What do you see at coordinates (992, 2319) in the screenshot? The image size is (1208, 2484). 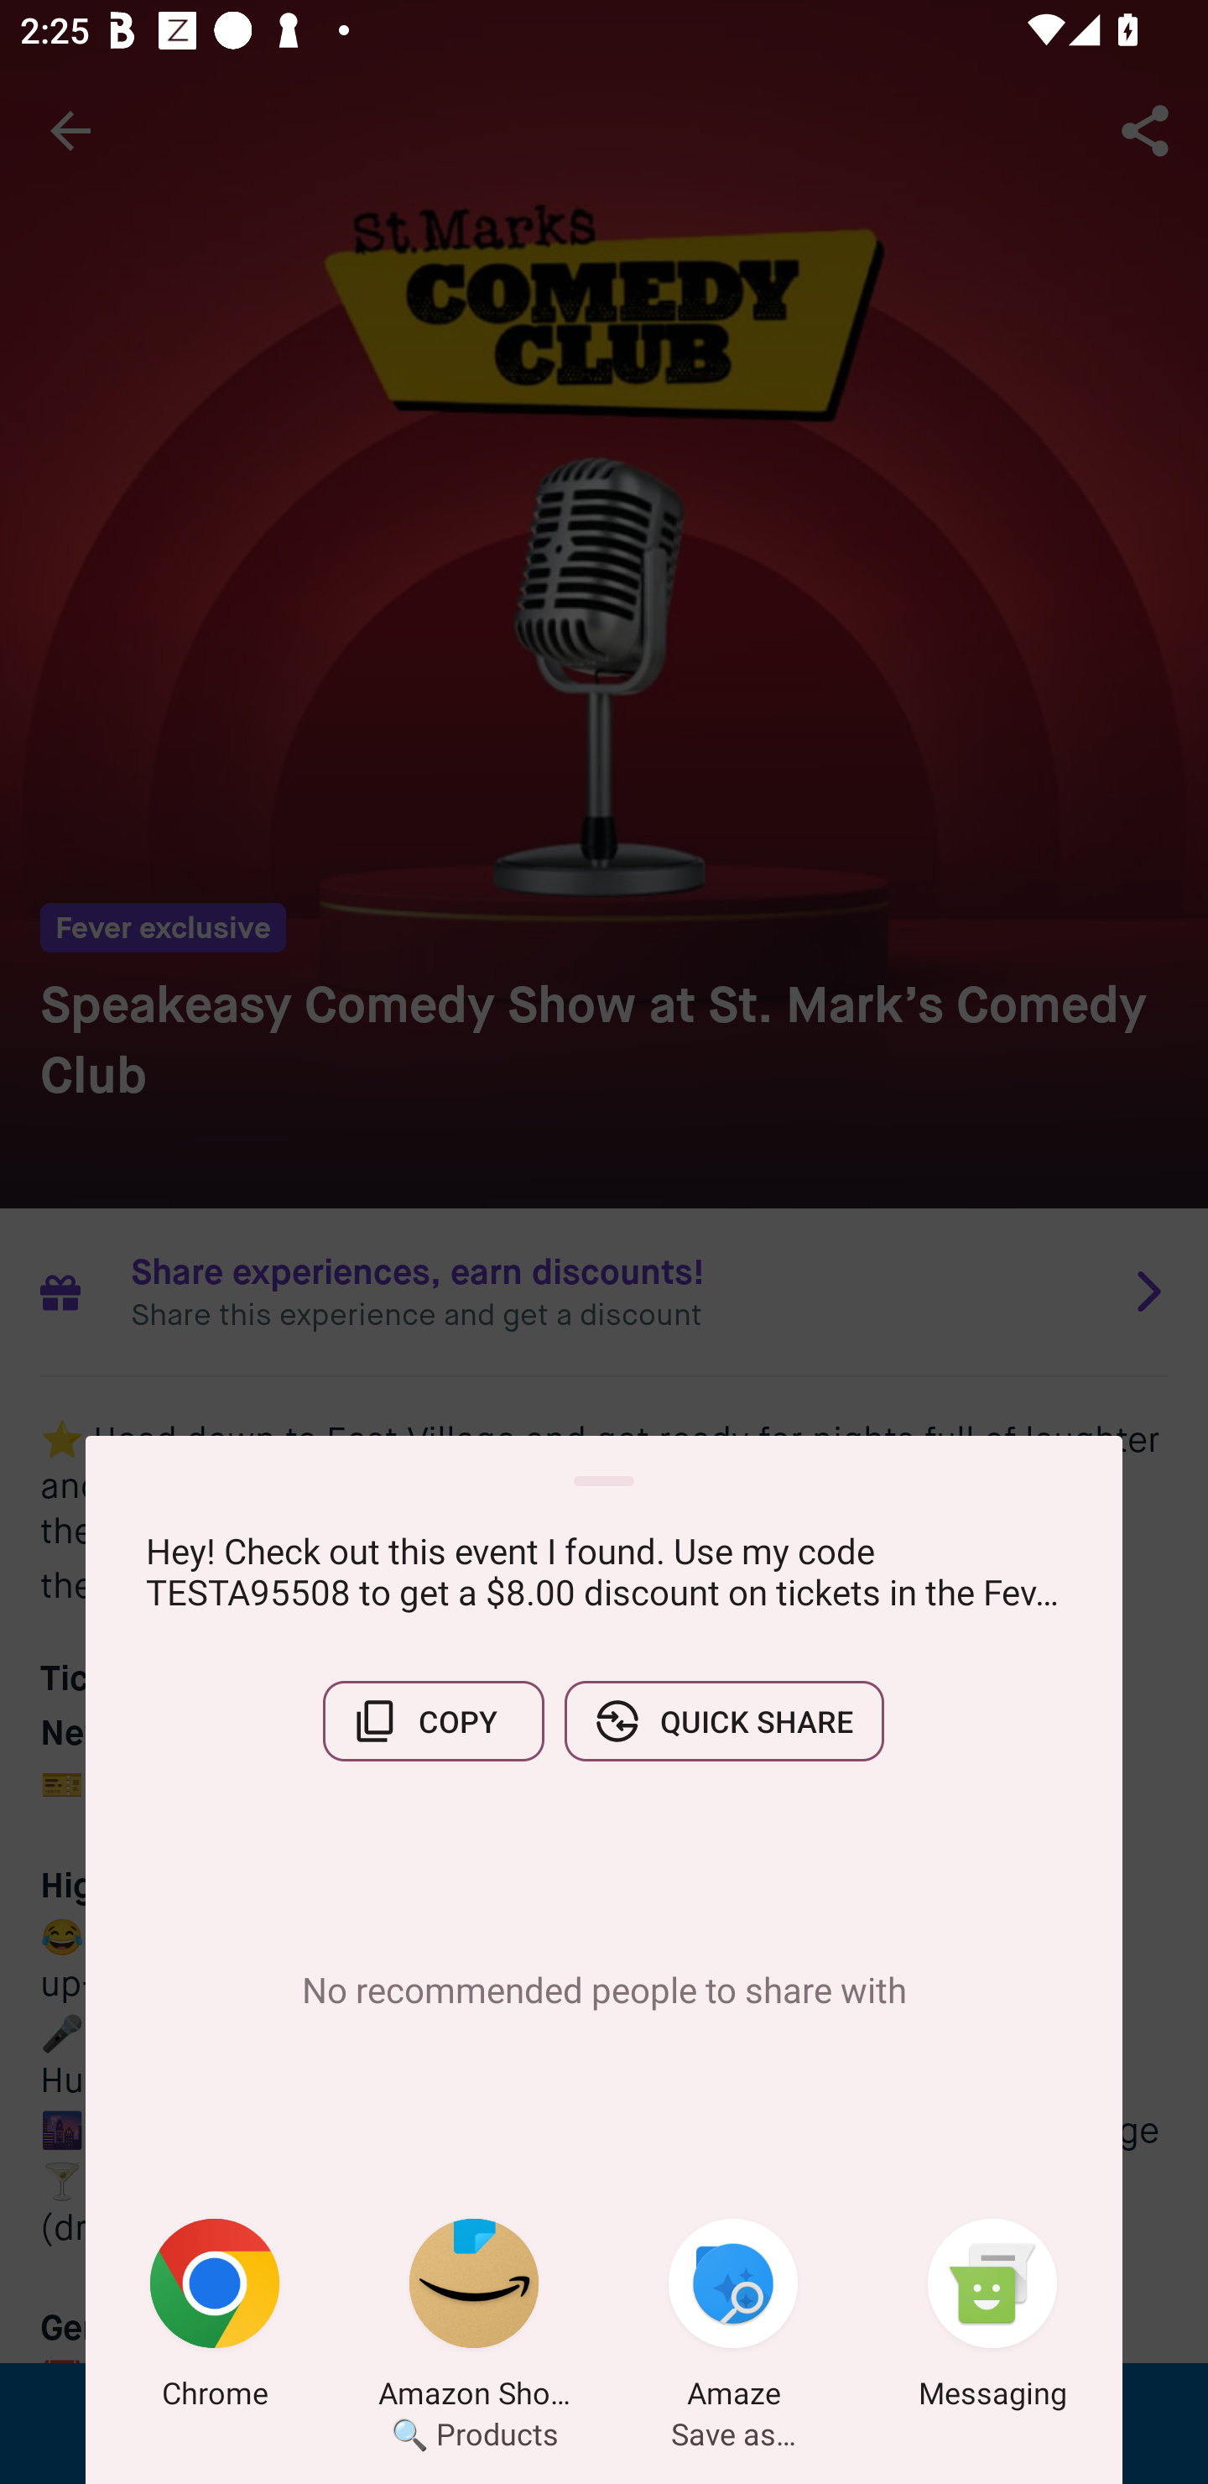 I see `Messaging` at bounding box center [992, 2319].